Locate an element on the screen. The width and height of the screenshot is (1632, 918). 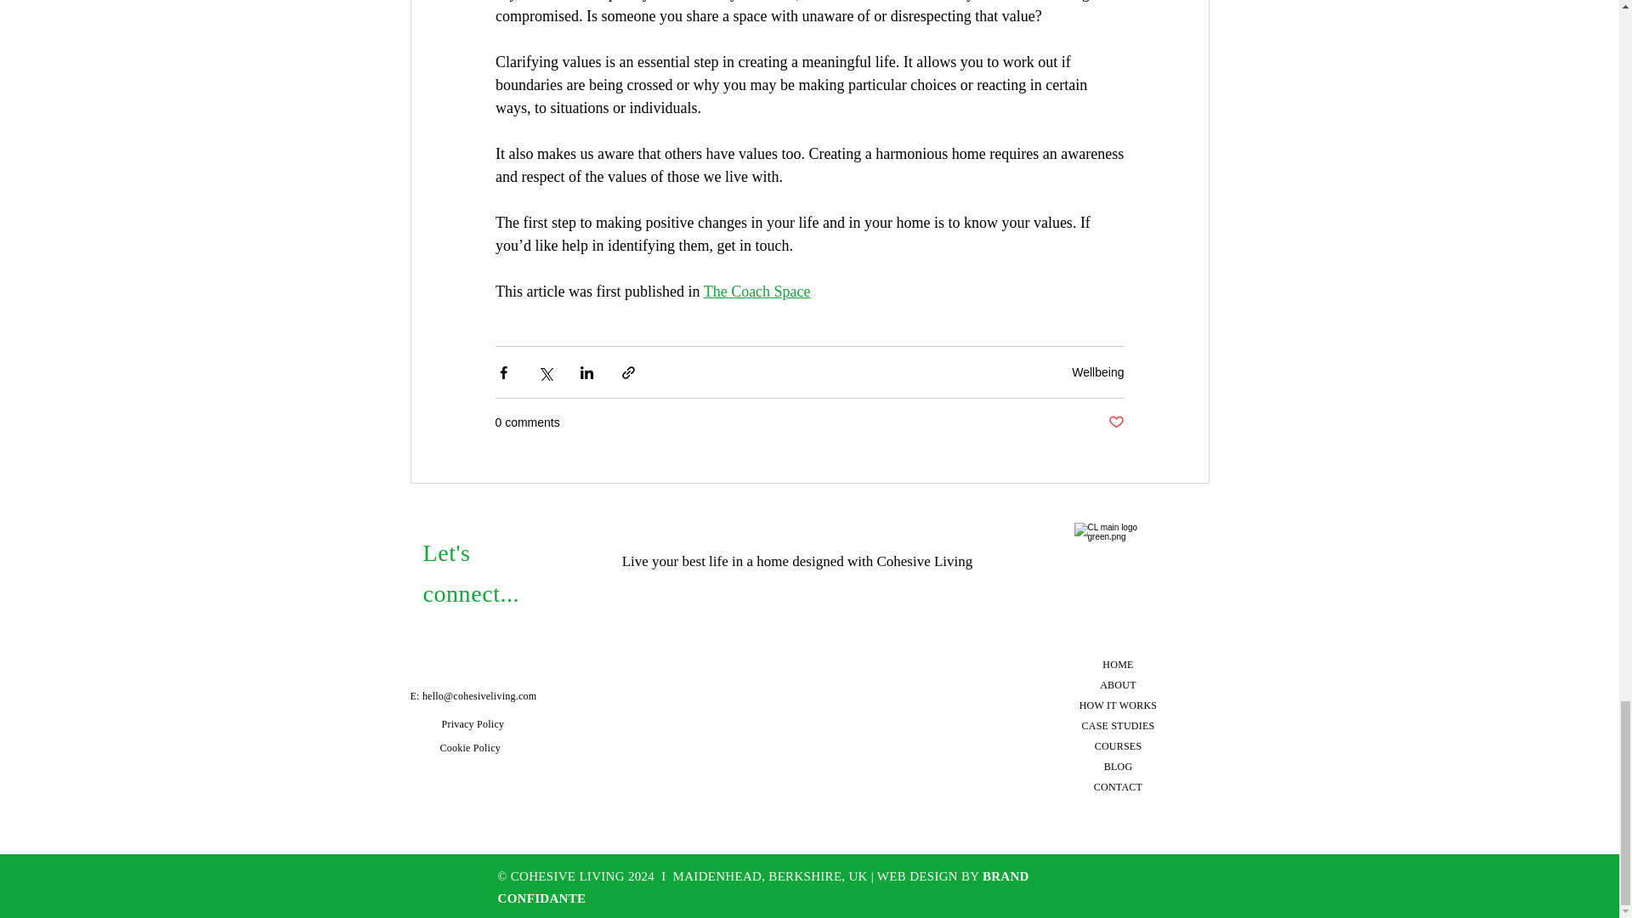
The Coach Space is located at coordinates (756, 291).